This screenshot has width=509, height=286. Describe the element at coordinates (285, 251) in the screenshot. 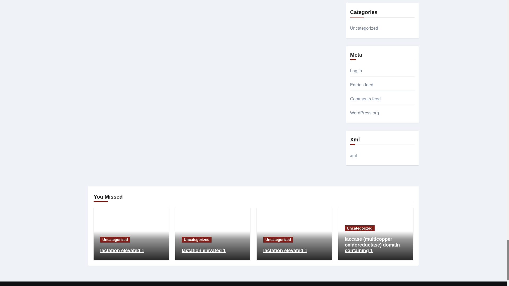

I see `Permalink to: lactation elevated 1` at that location.